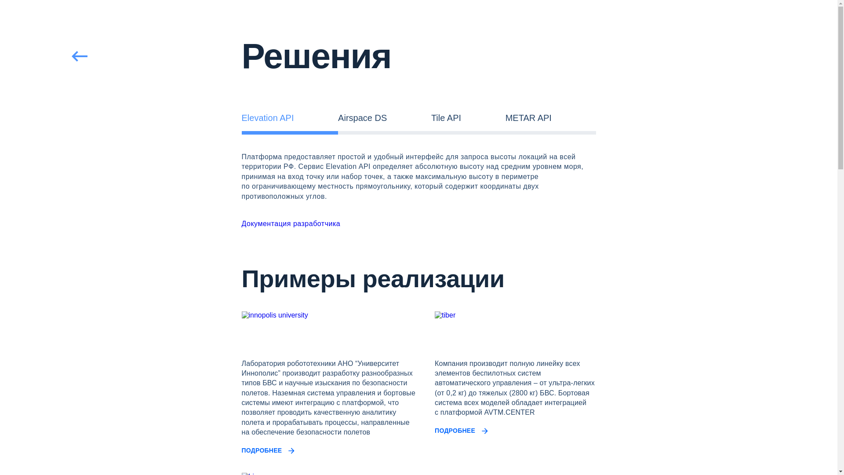 The image size is (844, 475). What do you see at coordinates (290, 118) in the screenshot?
I see `Elevation API` at bounding box center [290, 118].